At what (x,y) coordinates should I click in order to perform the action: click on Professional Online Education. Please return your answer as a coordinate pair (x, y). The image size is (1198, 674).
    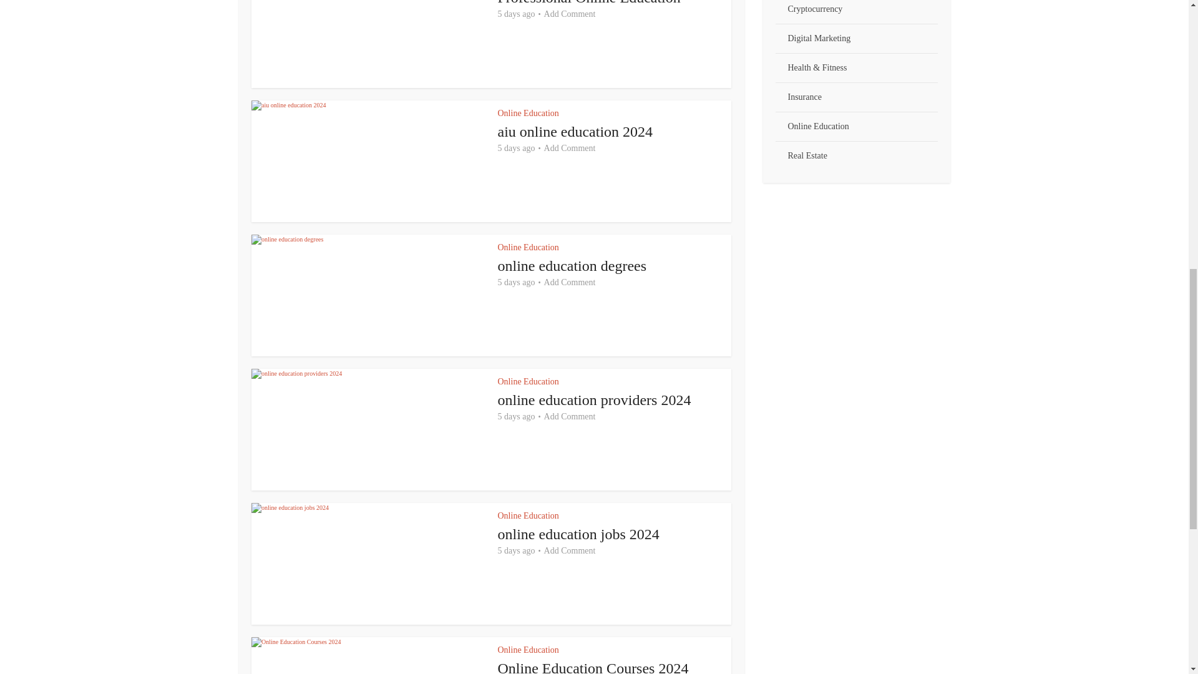
    Looking at the image, I should click on (589, 2).